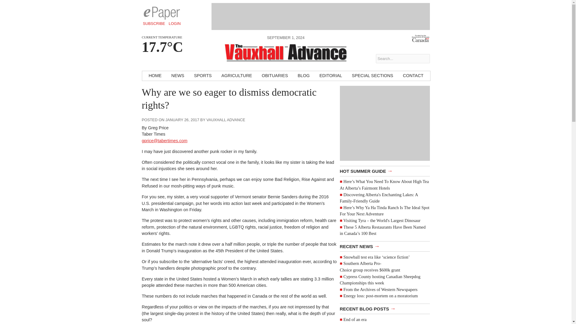 Image resolution: width=576 pixels, height=324 pixels. What do you see at coordinates (331, 76) in the screenshot?
I see `EDITORIAL` at bounding box center [331, 76].